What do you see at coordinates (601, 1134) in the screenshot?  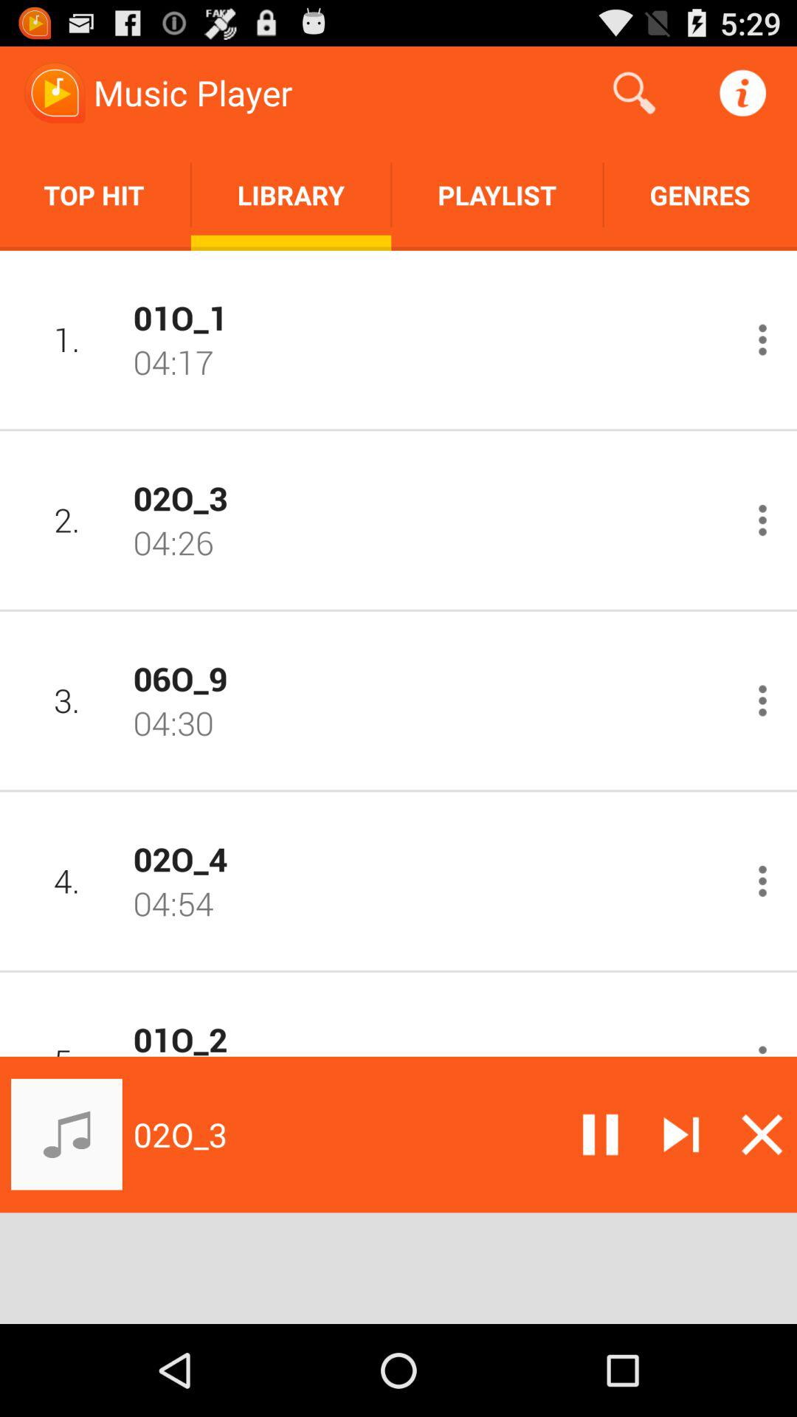 I see `pause song` at bounding box center [601, 1134].